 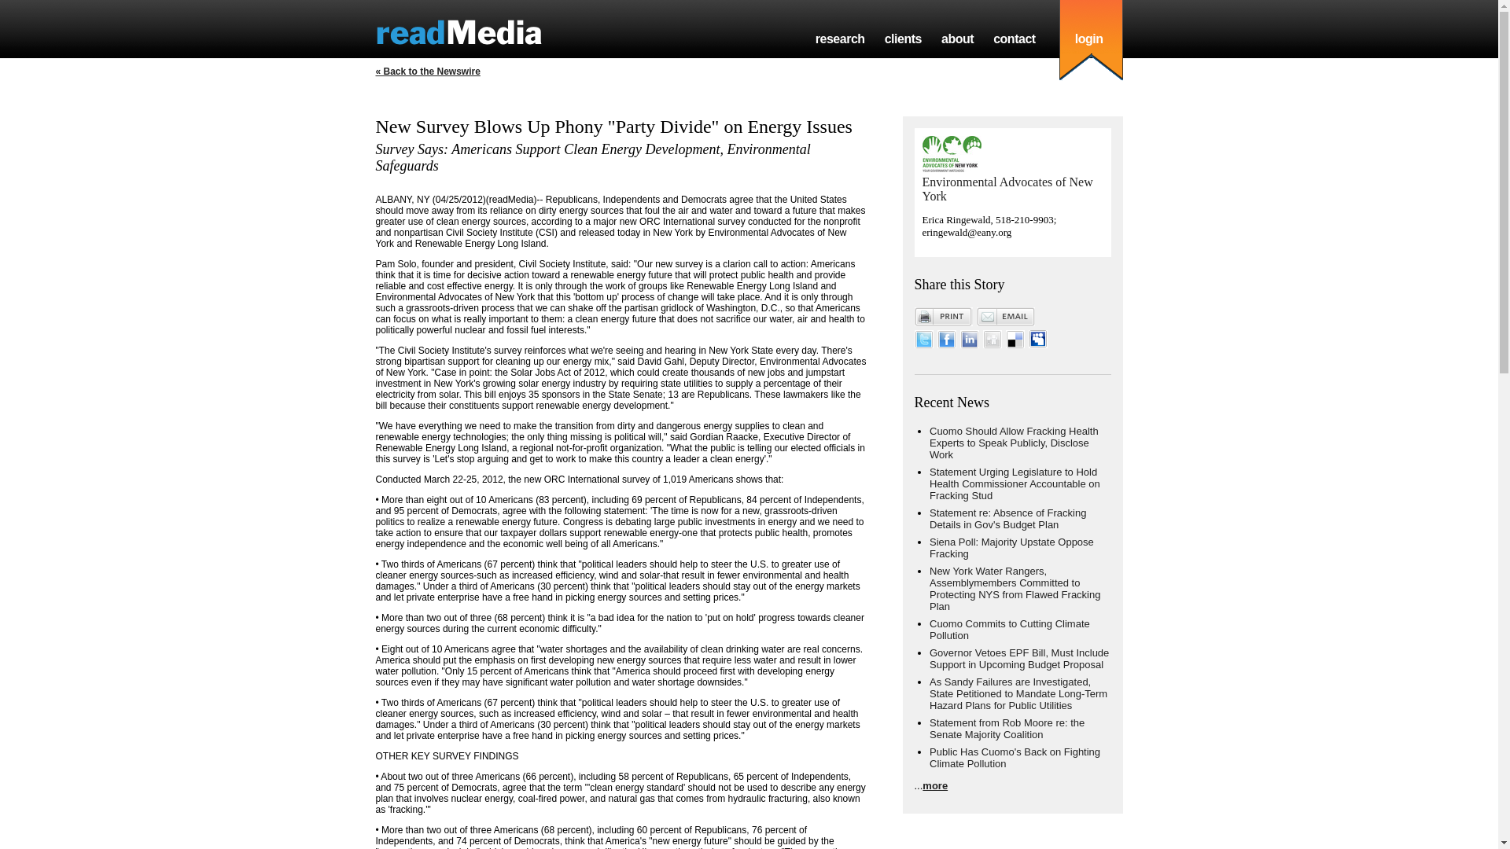 What do you see at coordinates (840, 39) in the screenshot?
I see `research` at bounding box center [840, 39].